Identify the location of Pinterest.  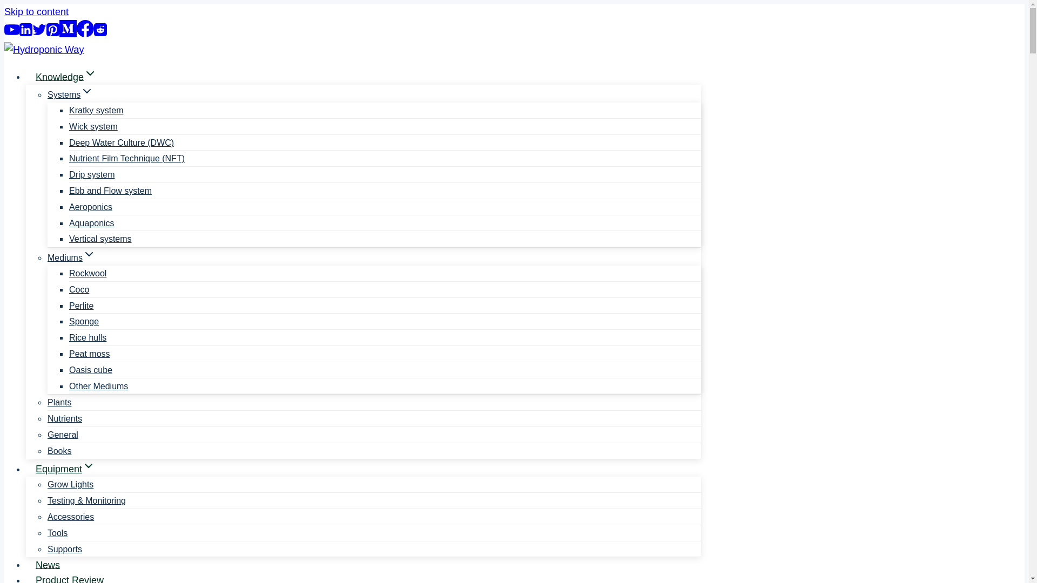
(53, 33).